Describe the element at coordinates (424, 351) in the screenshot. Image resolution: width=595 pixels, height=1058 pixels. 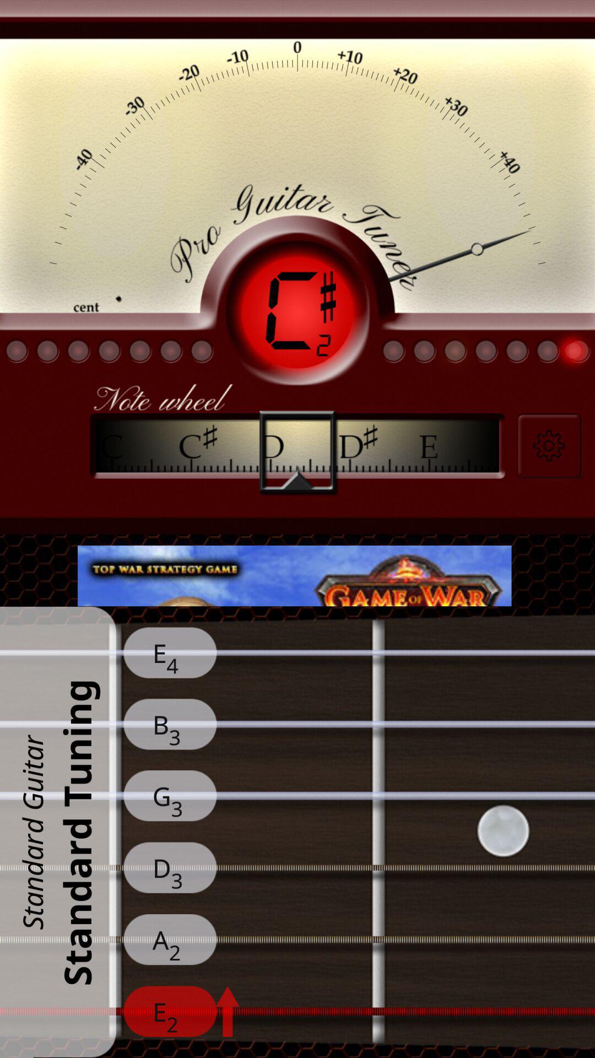
I see `select the cirlce which is second right to c2` at that location.